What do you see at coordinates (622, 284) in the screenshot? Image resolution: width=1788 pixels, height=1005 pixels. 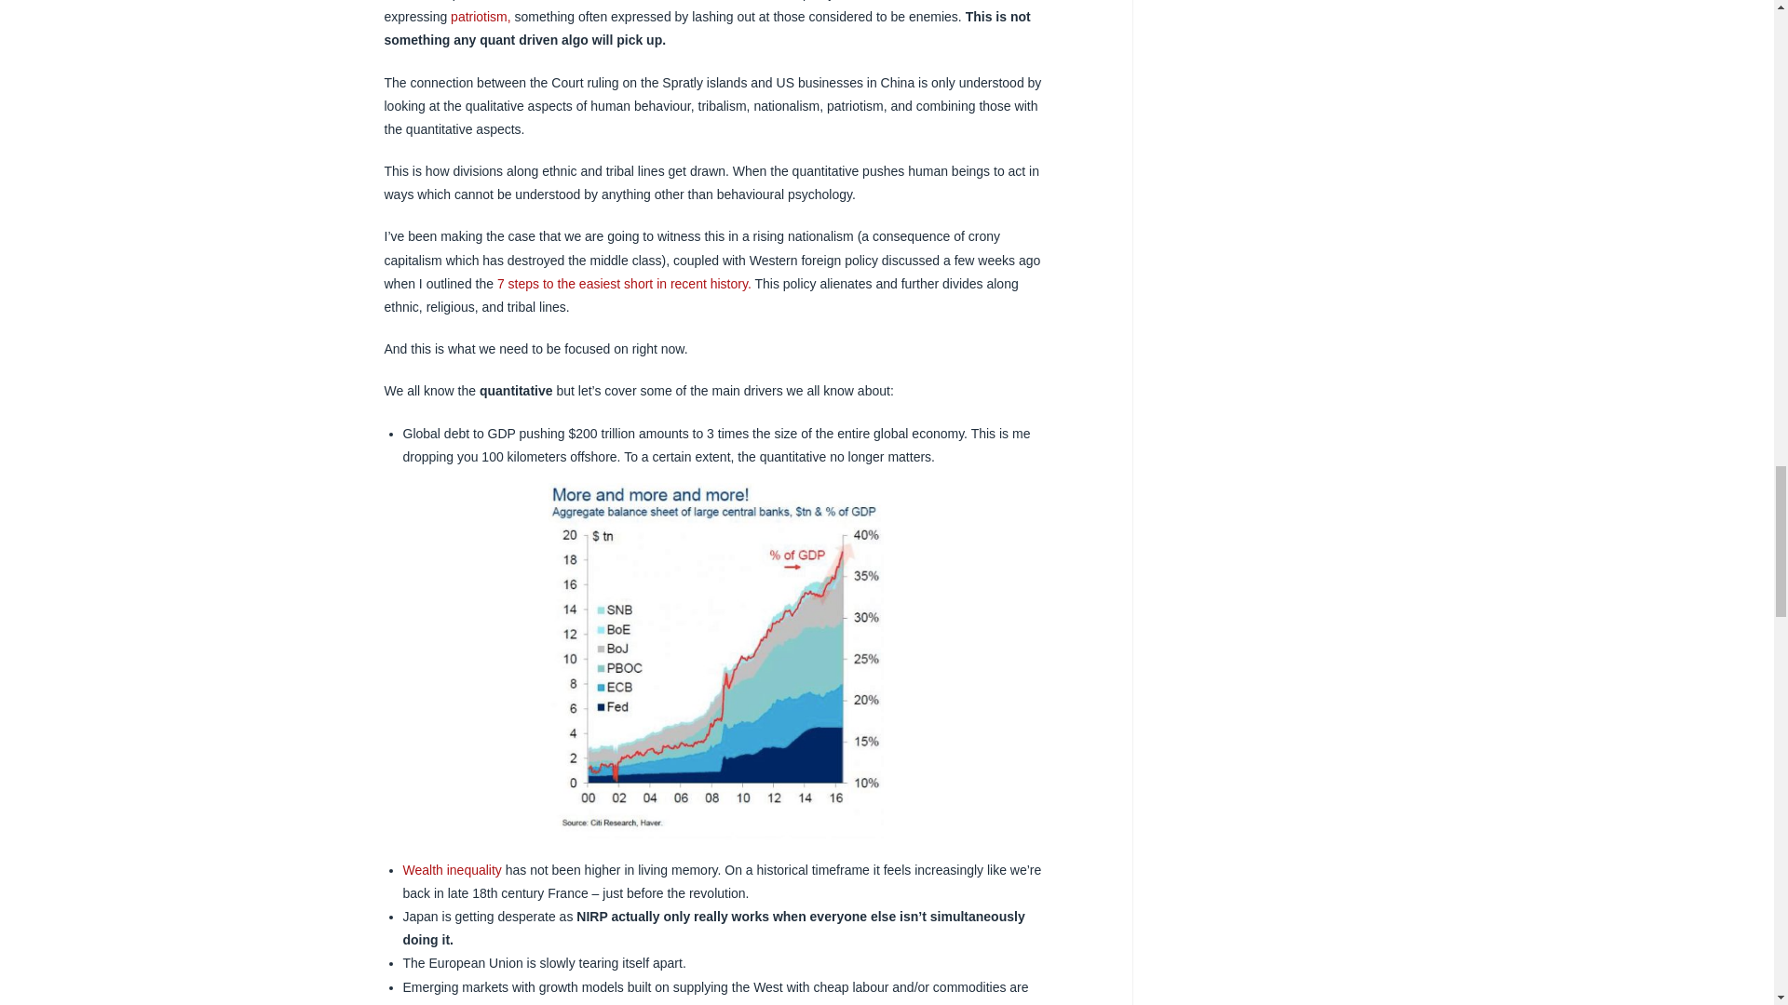 I see `7 steps to the easiest short in recent history.` at bounding box center [622, 284].